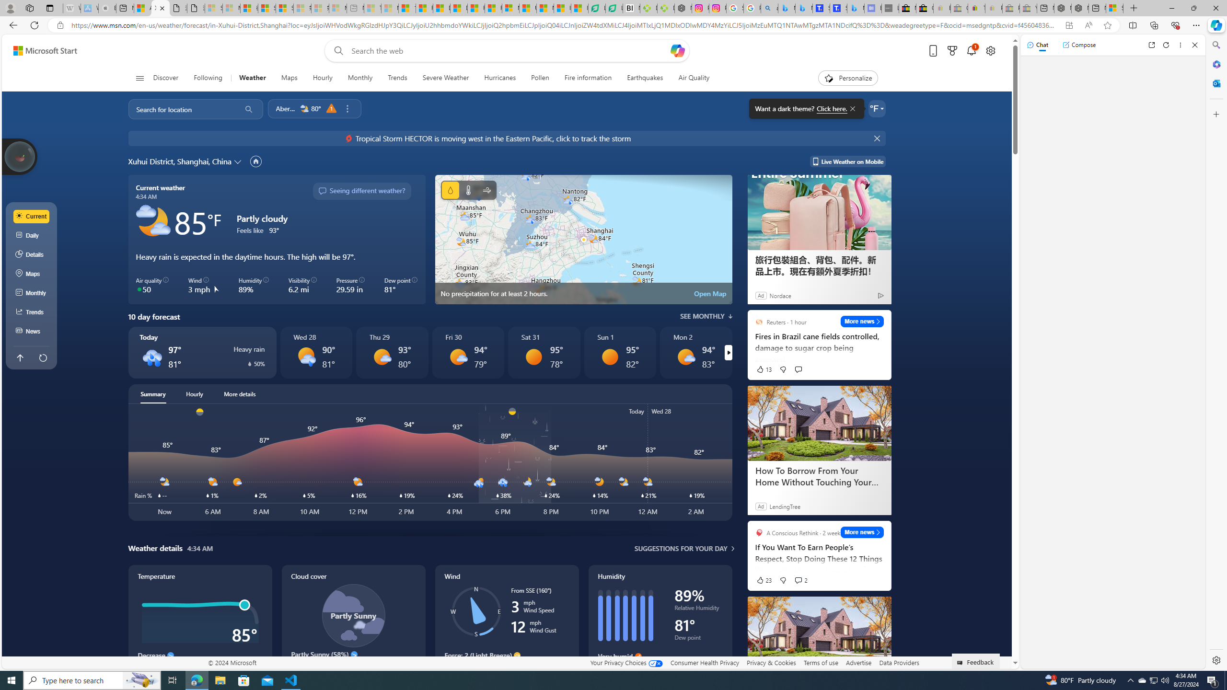 This screenshot has width=1227, height=690. I want to click on Sign in to your Microsoft account, so click(1114, 8).